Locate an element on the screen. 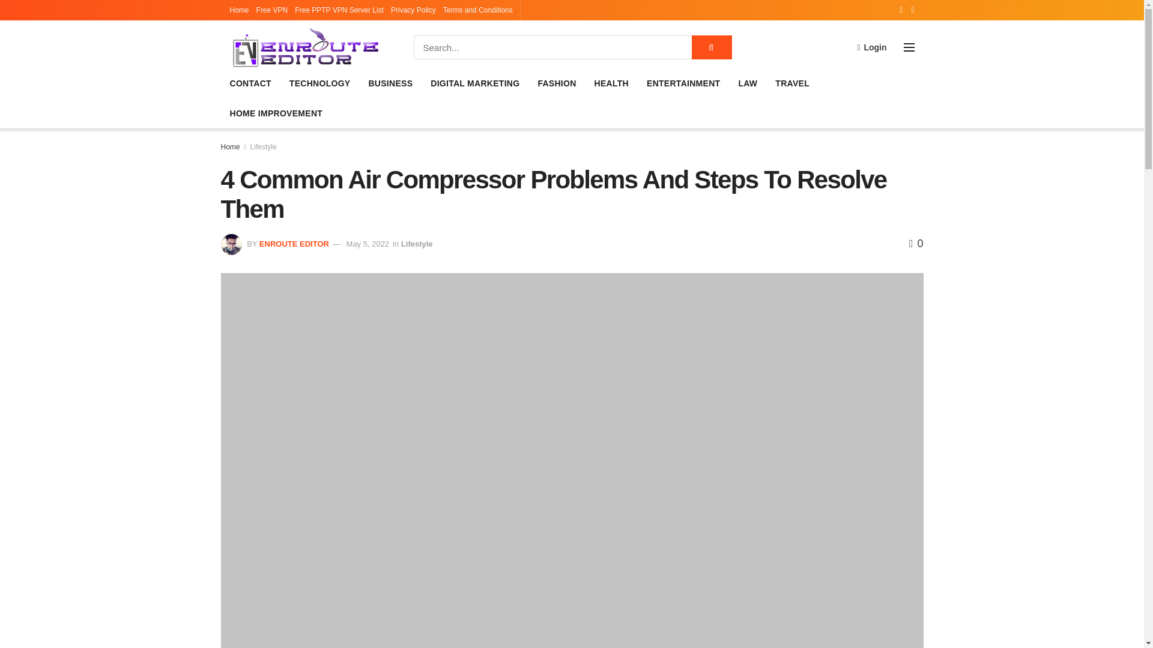 The width and height of the screenshot is (1153, 648). TRAVEL is located at coordinates (791, 83).